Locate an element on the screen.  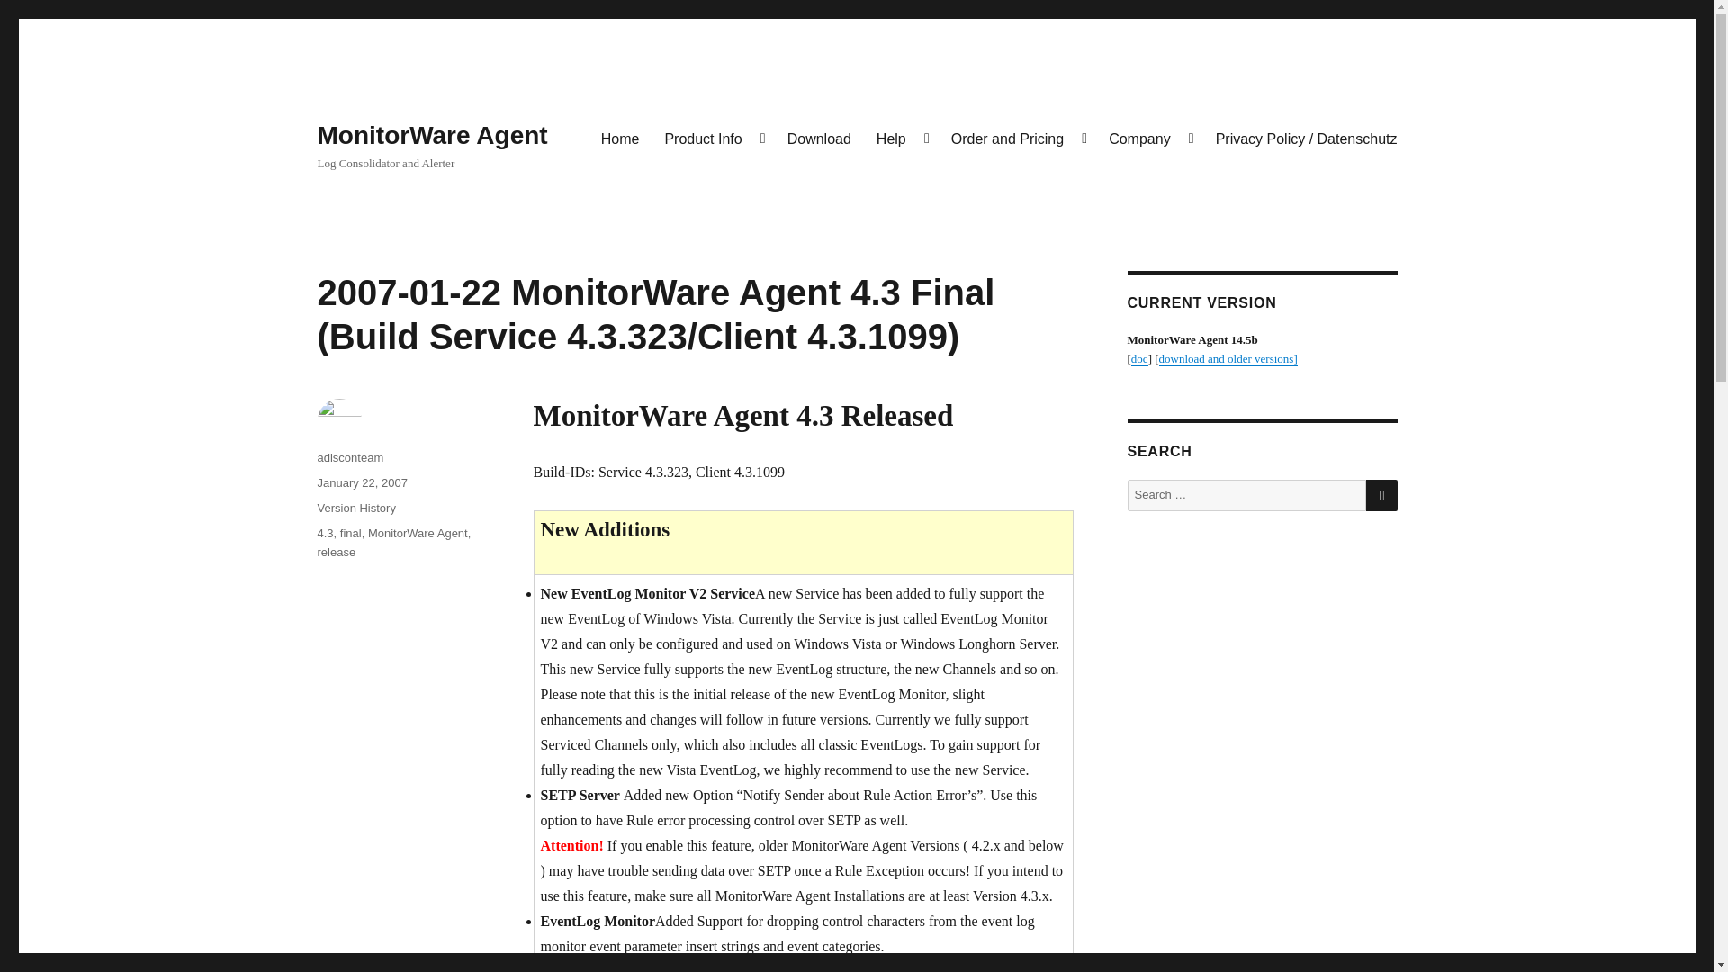
release is located at coordinates (336, 552).